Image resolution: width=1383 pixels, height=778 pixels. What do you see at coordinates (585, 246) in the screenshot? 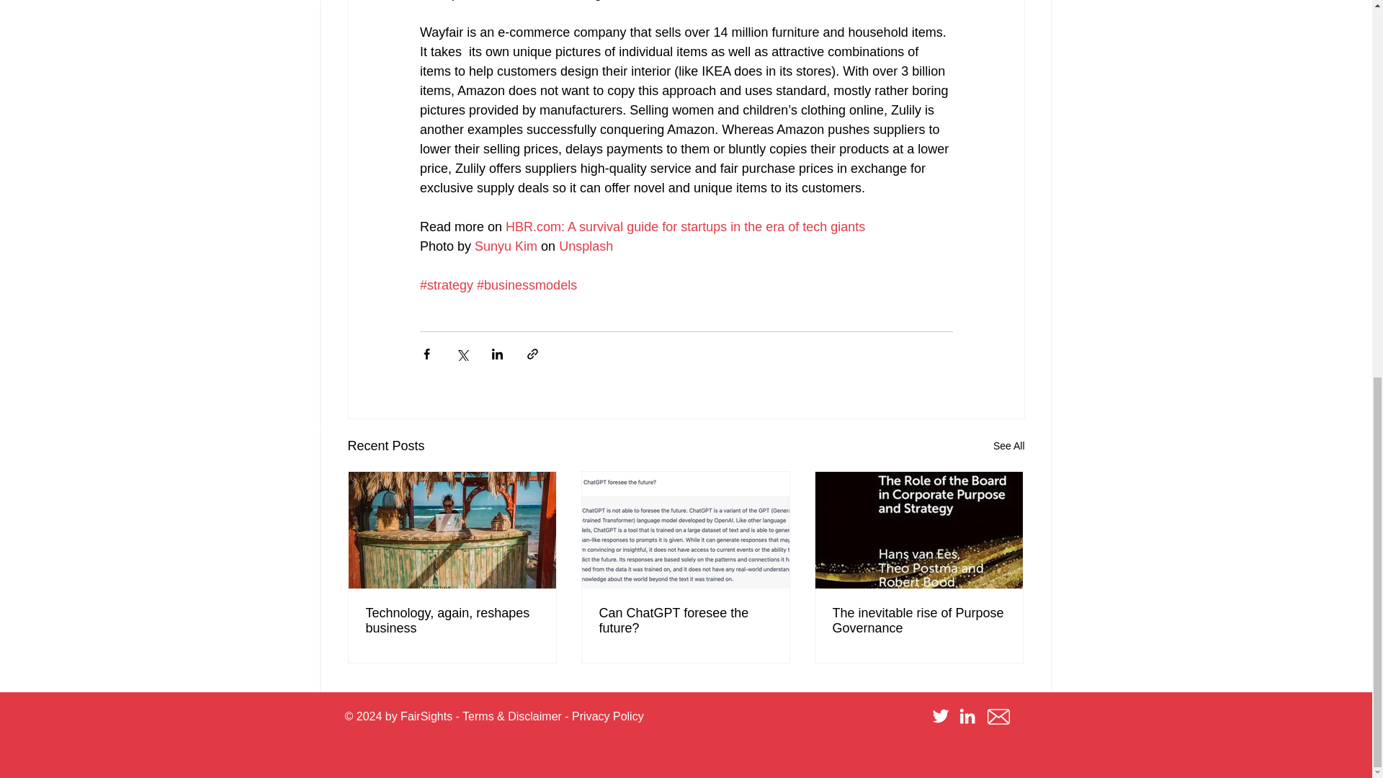
I see `Unsplash` at bounding box center [585, 246].